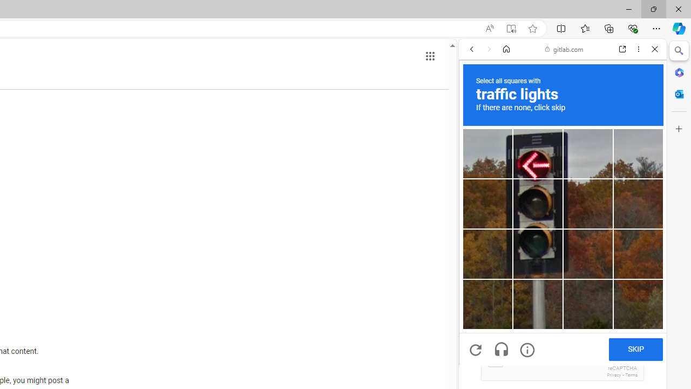 The height and width of the screenshot is (389, 691). I want to click on Image challenge, so click(538, 254).